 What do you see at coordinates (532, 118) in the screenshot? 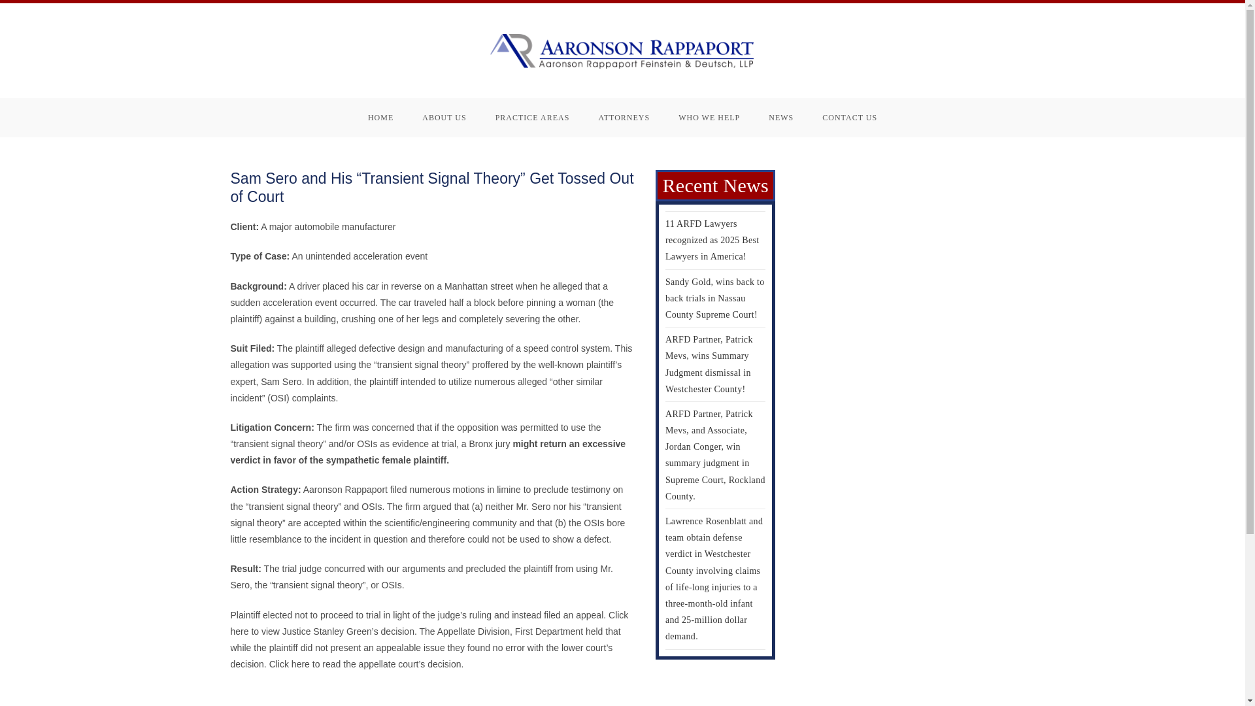
I see `PRACTICE AREAS` at bounding box center [532, 118].